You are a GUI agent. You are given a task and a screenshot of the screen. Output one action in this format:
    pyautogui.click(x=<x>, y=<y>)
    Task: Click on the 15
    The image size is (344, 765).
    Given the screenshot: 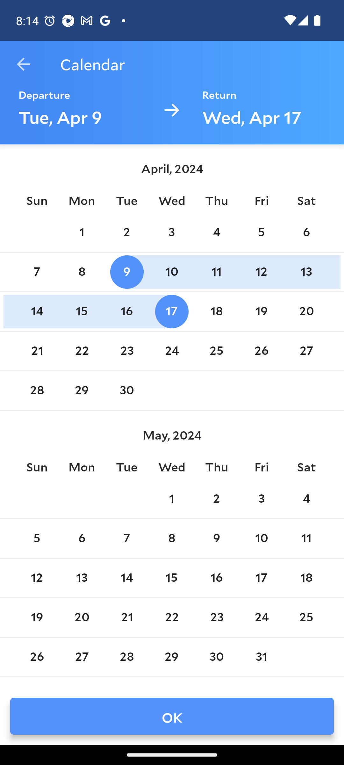 What is the action you would take?
    pyautogui.click(x=82, y=311)
    